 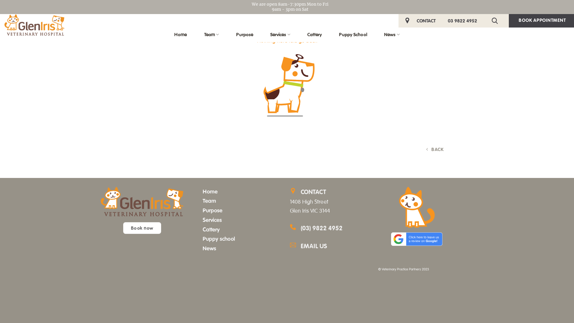 I want to click on Book now, so click(x=142, y=228).